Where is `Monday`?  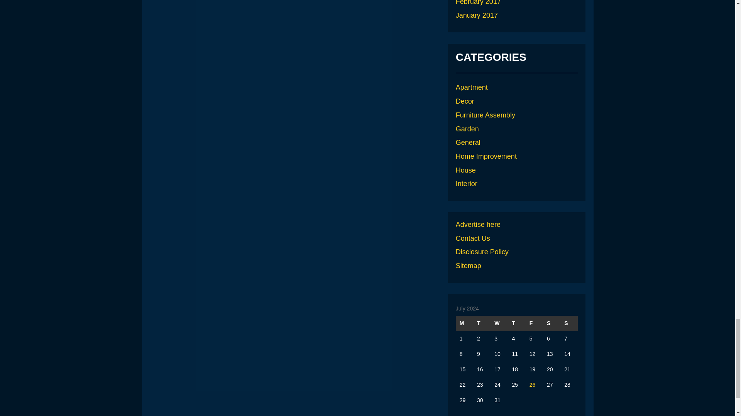
Monday is located at coordinates (464, 323).